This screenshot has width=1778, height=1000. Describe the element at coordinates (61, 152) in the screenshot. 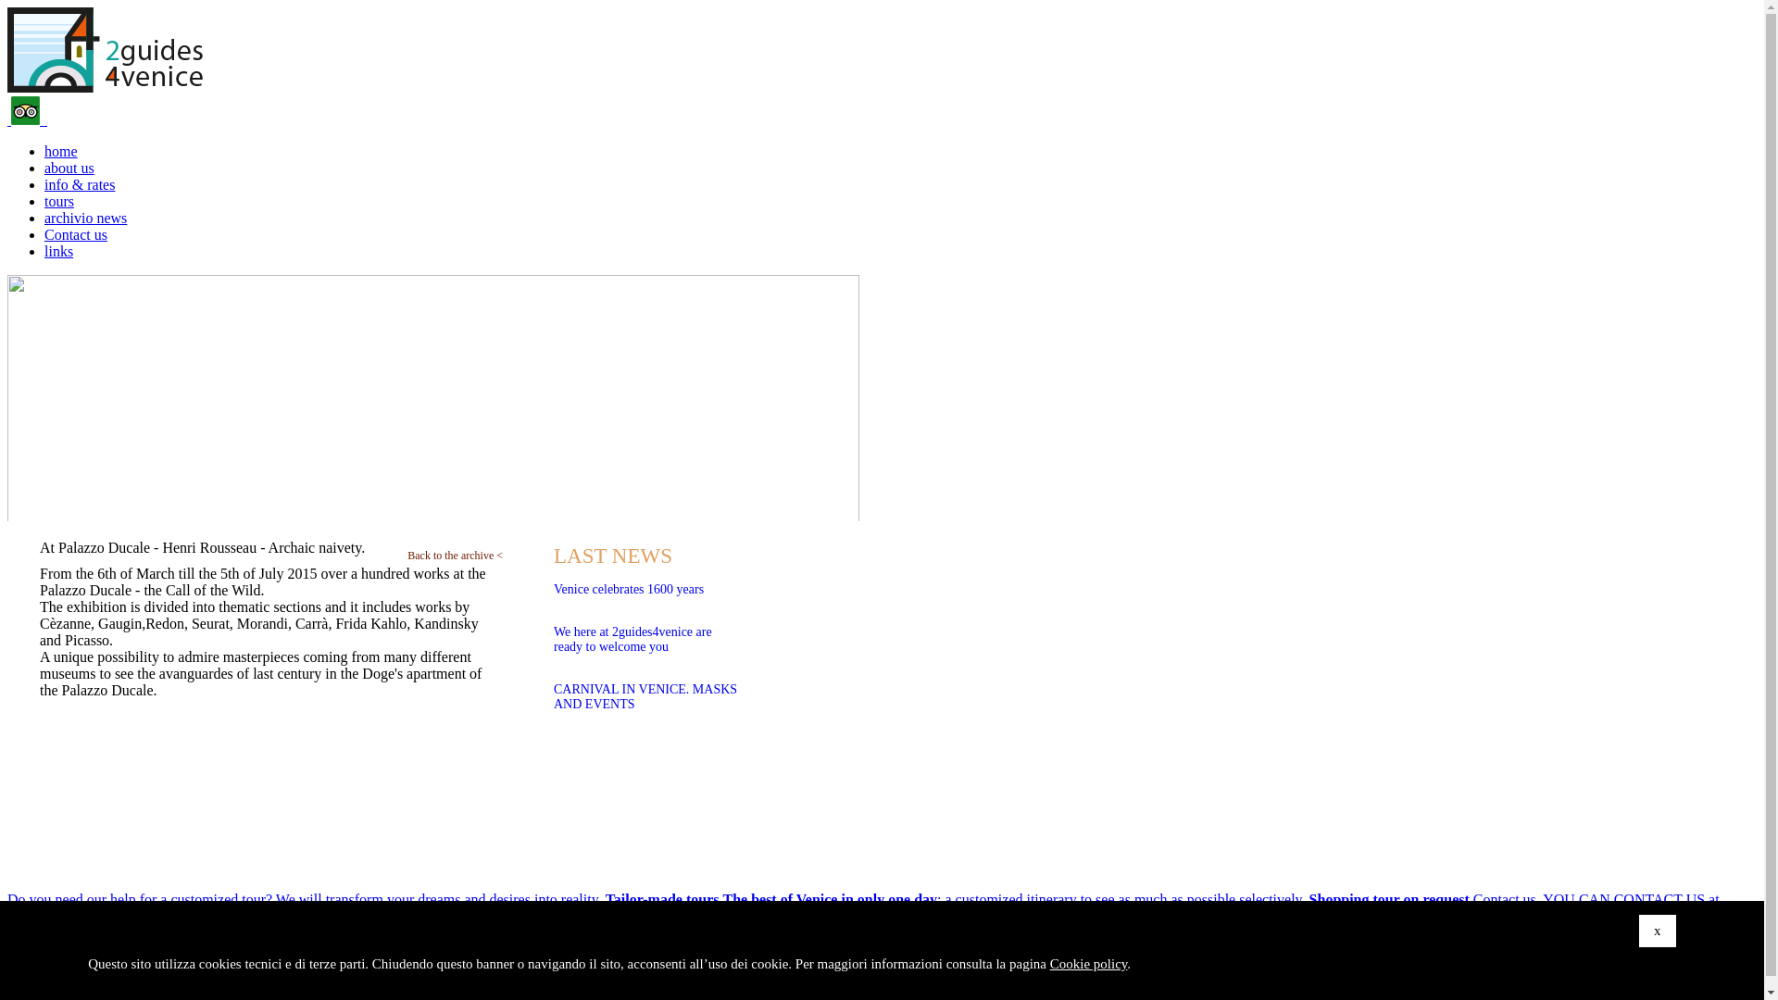

I see `home` at that location.